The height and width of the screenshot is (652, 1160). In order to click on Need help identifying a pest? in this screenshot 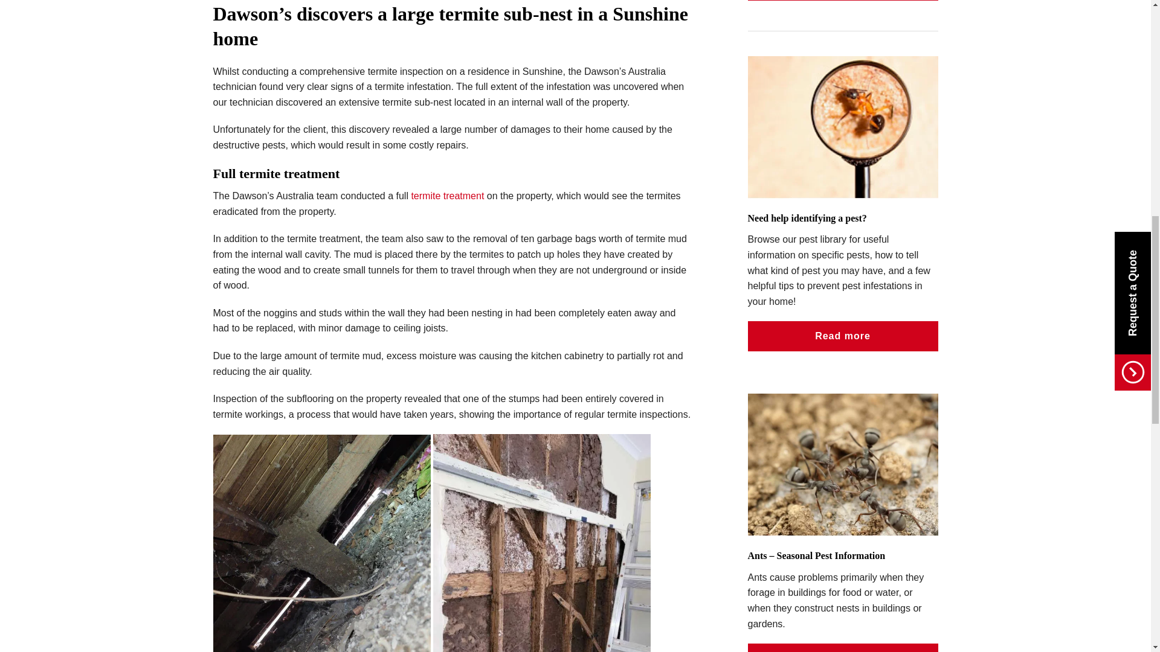, I will do `click(807, 219)`.